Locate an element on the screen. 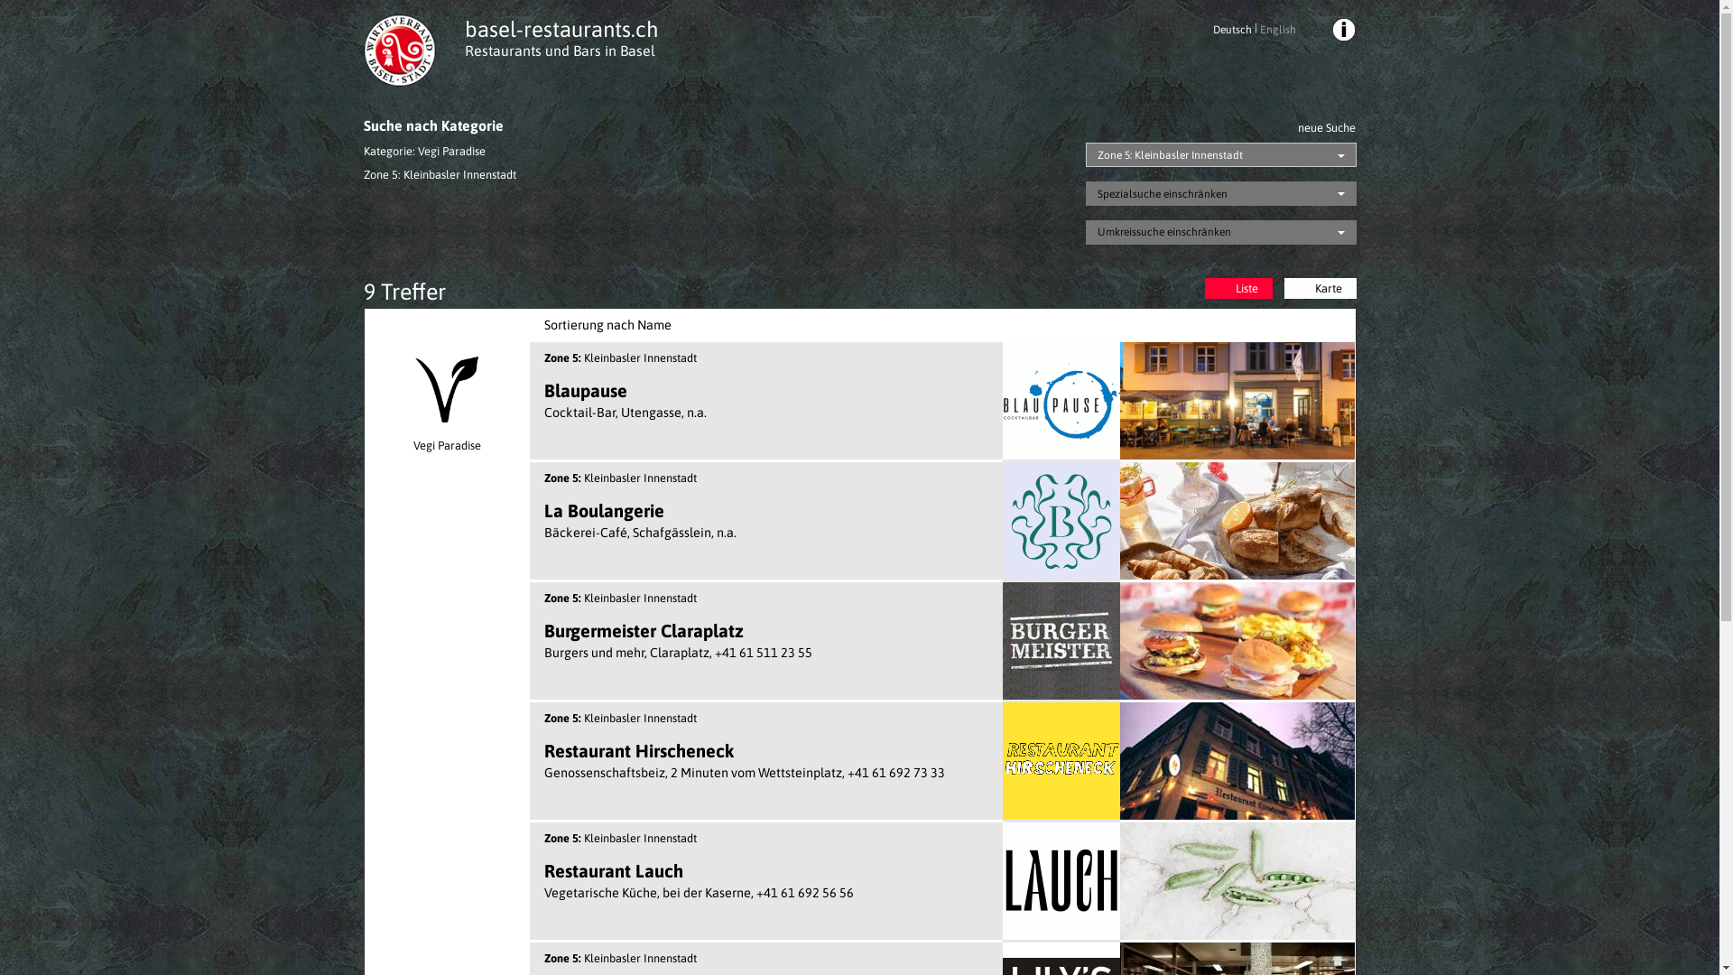 Image resolution: width=1733 pixels, height=975 pixels. Zone 5: Kleinbasler Innenstadt is located at coordinates (1220, 155).